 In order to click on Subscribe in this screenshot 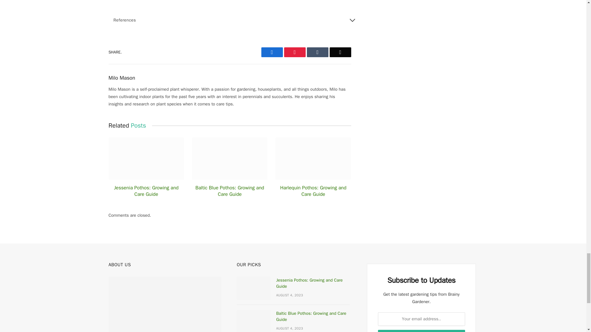, I will do `click(422, 331)`.